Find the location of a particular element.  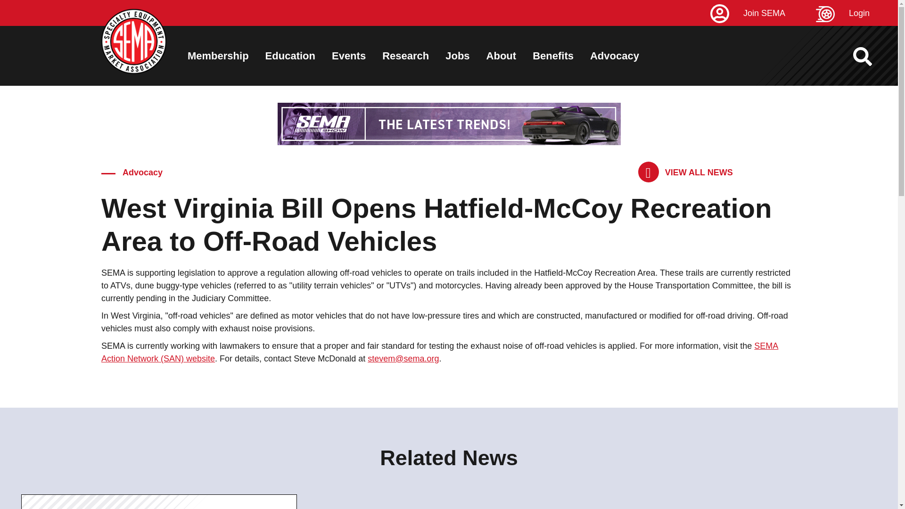

eNews archive is located at coordinates (685, 172).